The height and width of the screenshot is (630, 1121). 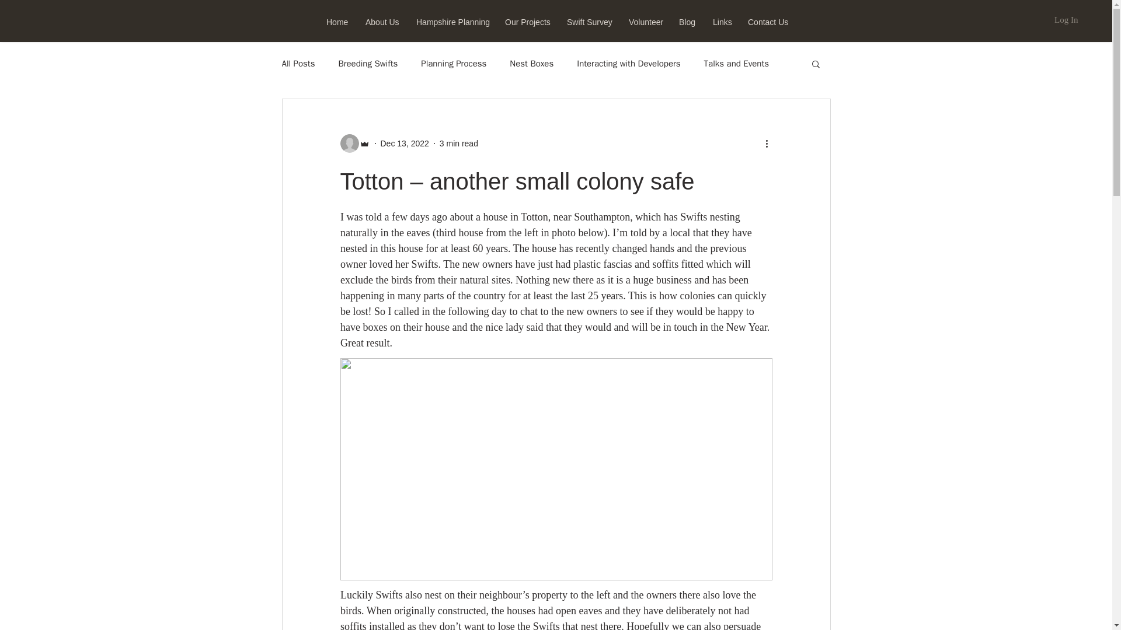 What do you see at coordinates (336, 22) in the screenshot?
I see `Home` at bounding box center [336, 22].